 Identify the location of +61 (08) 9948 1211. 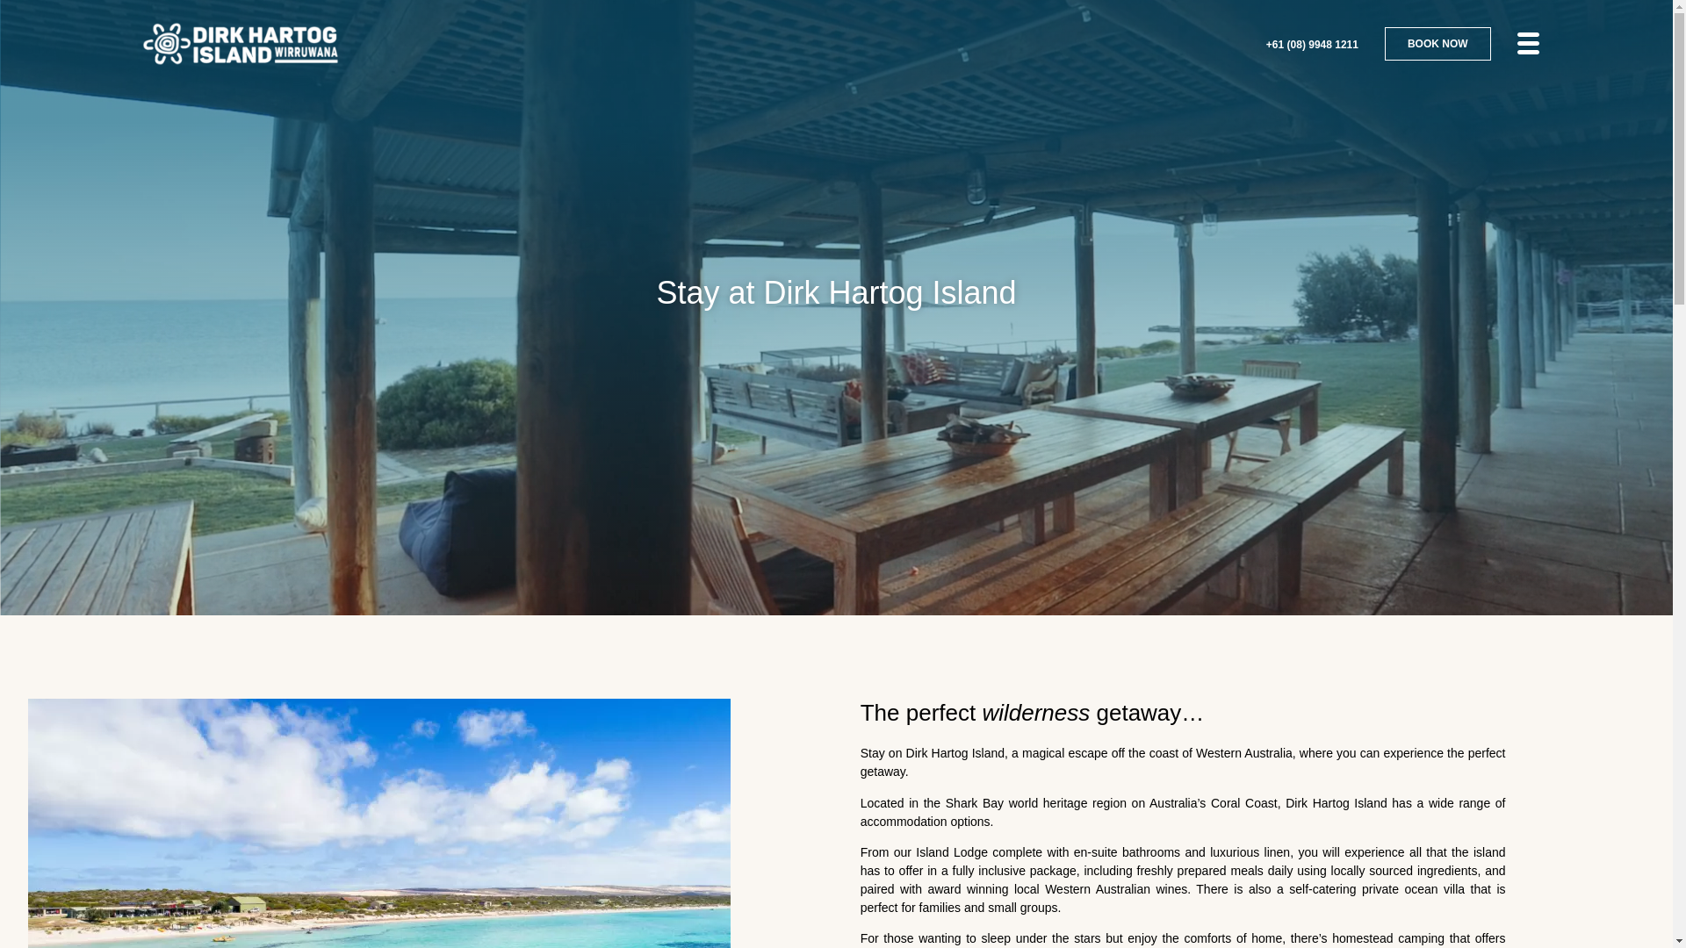
(1312, 44).